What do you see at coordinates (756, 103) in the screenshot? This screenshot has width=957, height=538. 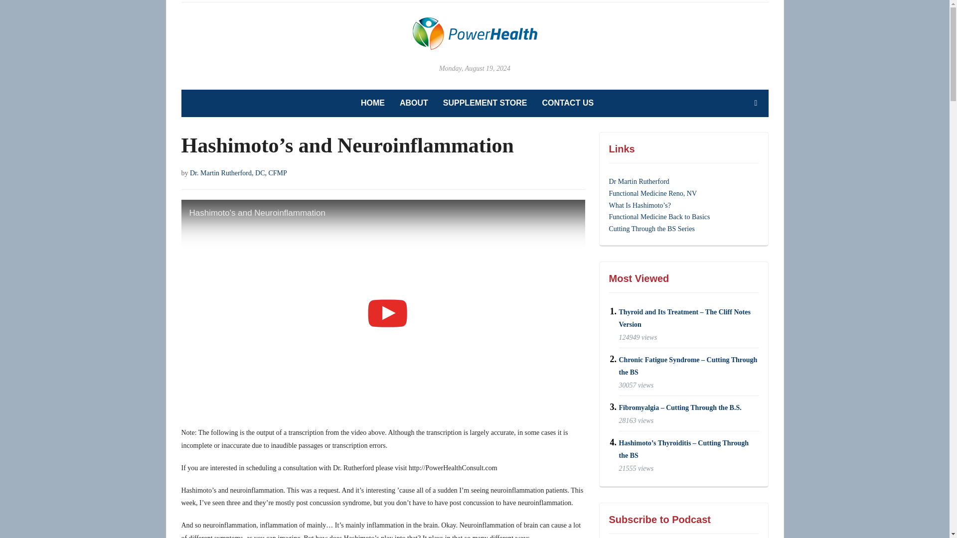 I see `Search` at bounding box center [756, 103].